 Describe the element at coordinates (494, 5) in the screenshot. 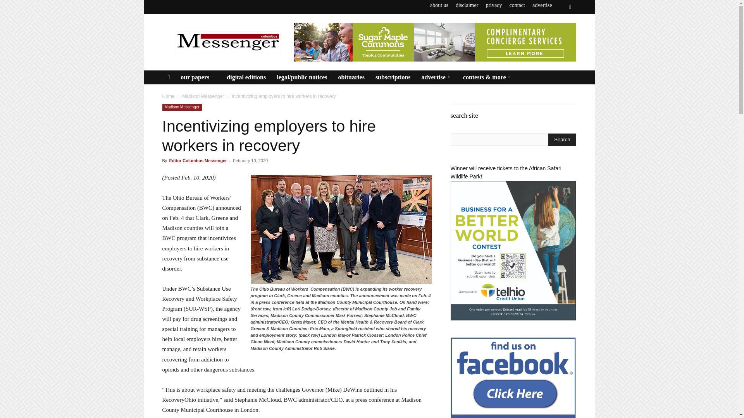

I see `privacy` at that location.